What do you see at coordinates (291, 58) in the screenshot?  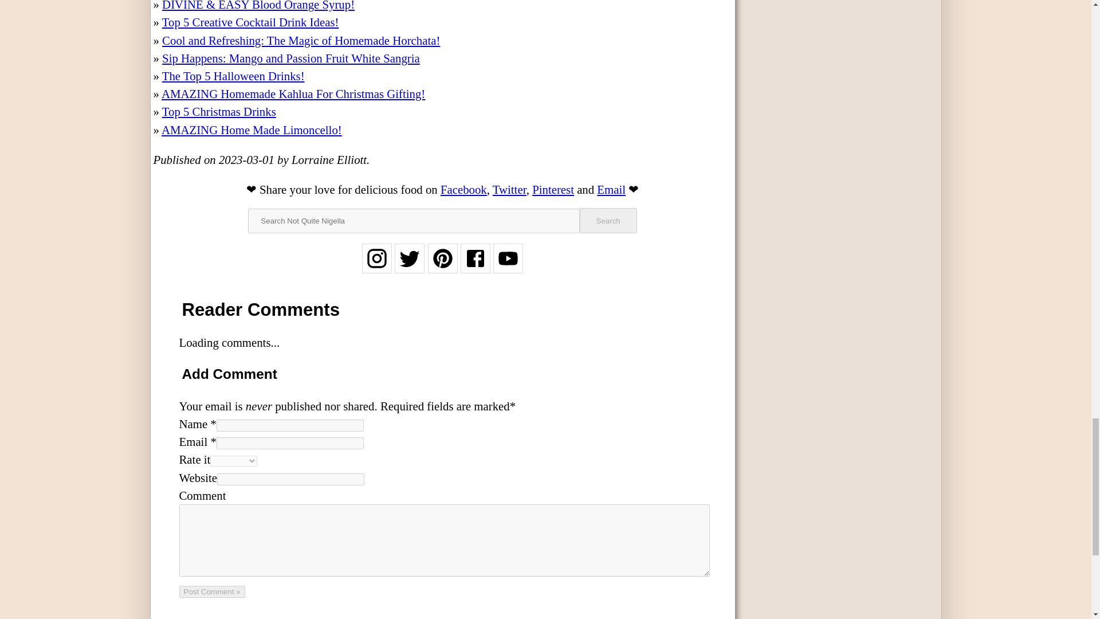 I see `Sip Happens: Mango and Passion Fruit White Sangria` at bounding box center [291, 58].